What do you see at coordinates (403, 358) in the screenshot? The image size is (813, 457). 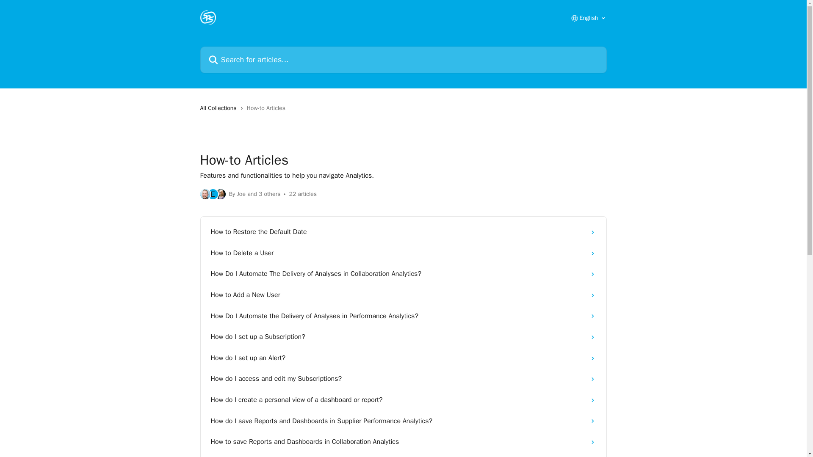 I see `How do I set up an Alert?` at bounding box center [403, 358].